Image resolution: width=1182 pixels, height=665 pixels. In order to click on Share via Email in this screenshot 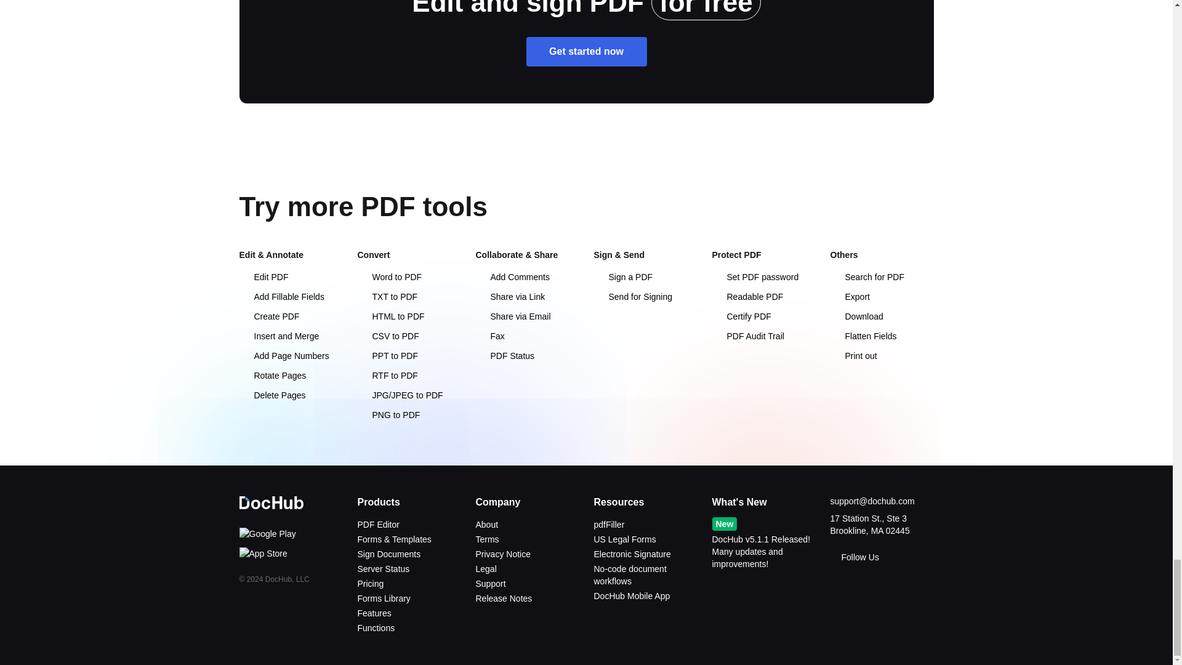, I will do `click(512, 316)`.